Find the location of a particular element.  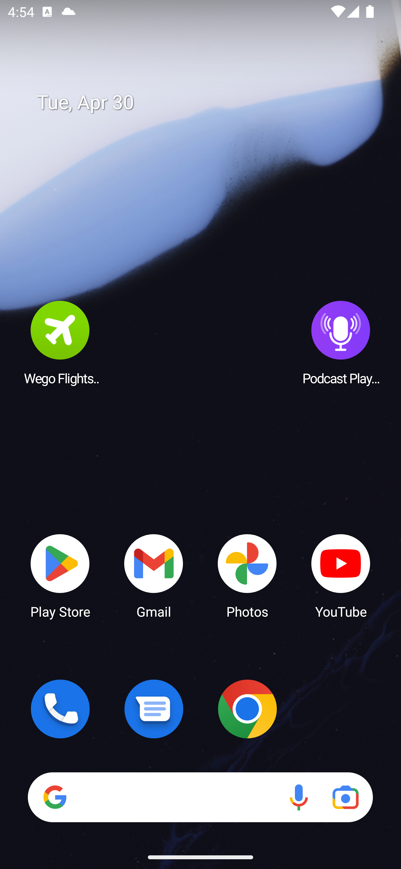

Voice search is located at coordinates (299, 797).